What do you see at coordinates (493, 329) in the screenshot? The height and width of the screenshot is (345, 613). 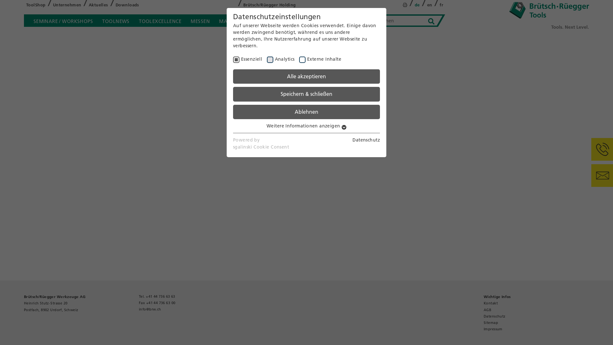 I see `Impressum` at bounding box center [493, 329].